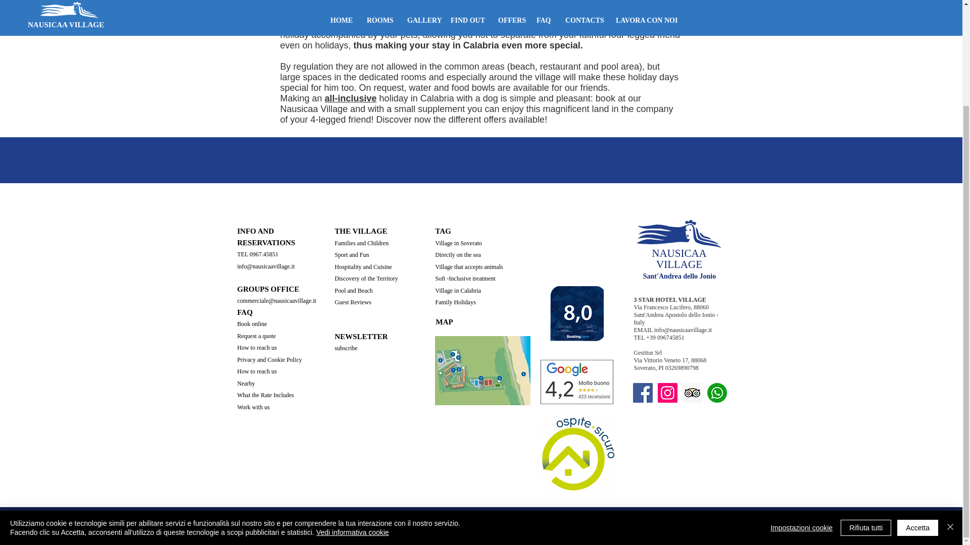  I want to click on Discovery of the Territory, so click(366, 279).